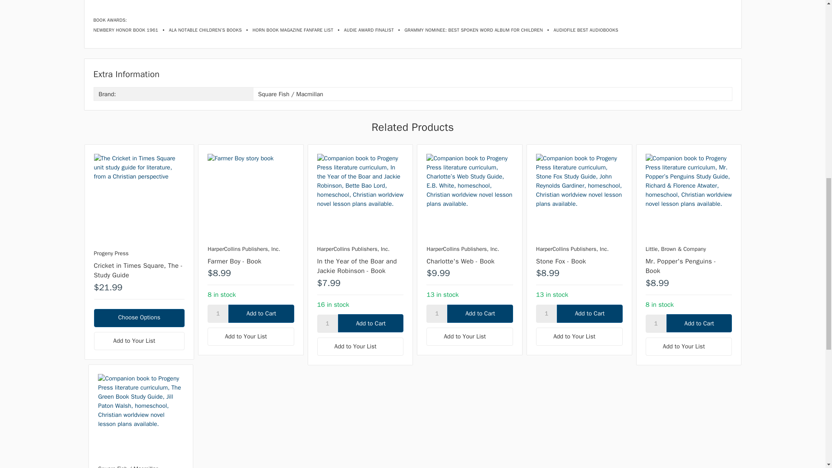  Describe the element at coordinates (250, 197) in the screenshot. I see `Farmer Boy story book` at that location.